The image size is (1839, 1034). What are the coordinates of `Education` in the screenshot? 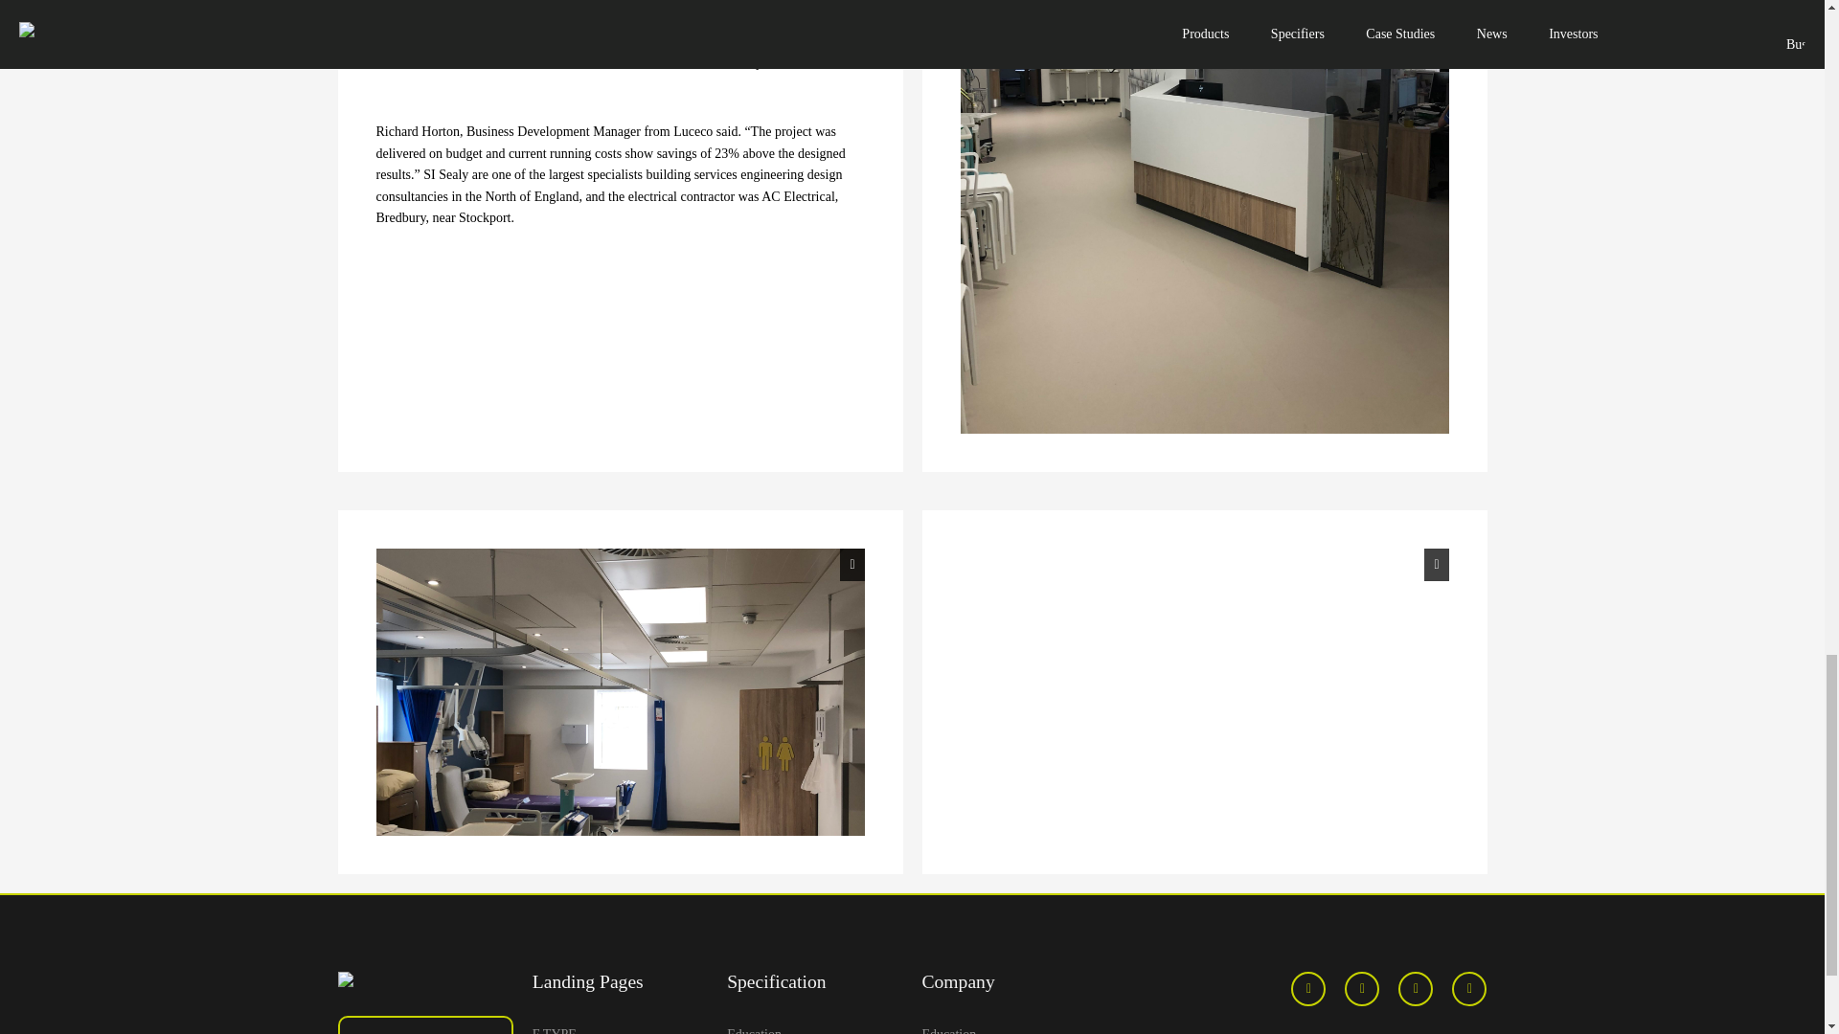 It's located at (1008, 1028).